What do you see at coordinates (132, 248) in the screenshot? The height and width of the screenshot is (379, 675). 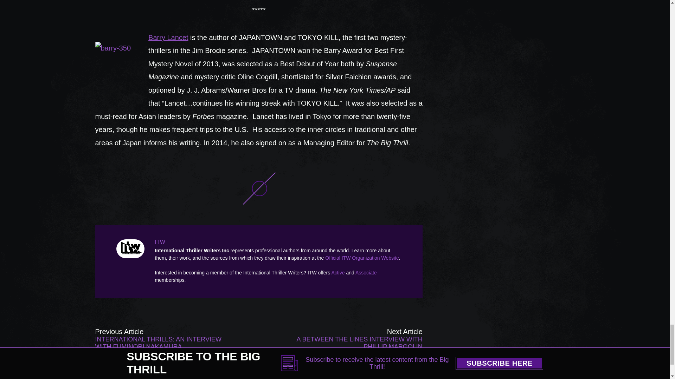 I see `ITW` at bounding box center [132, 248].